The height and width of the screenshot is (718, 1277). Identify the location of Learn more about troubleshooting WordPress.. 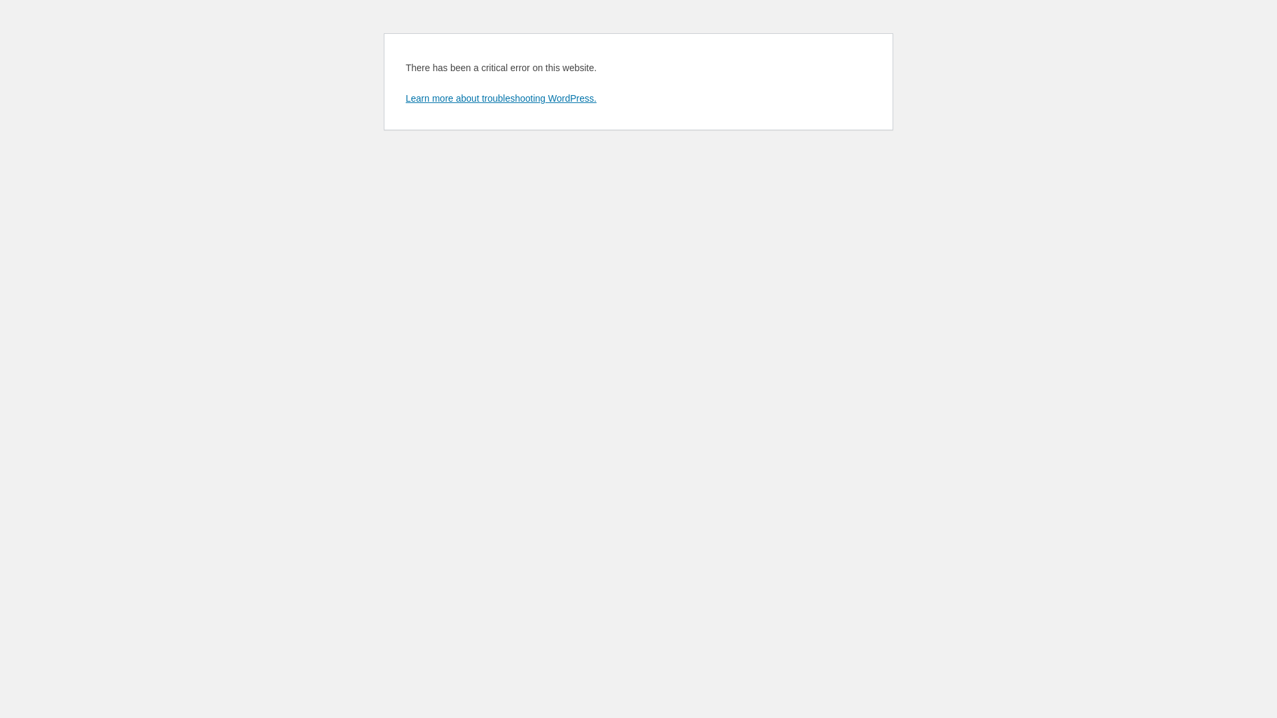
(501, 98).